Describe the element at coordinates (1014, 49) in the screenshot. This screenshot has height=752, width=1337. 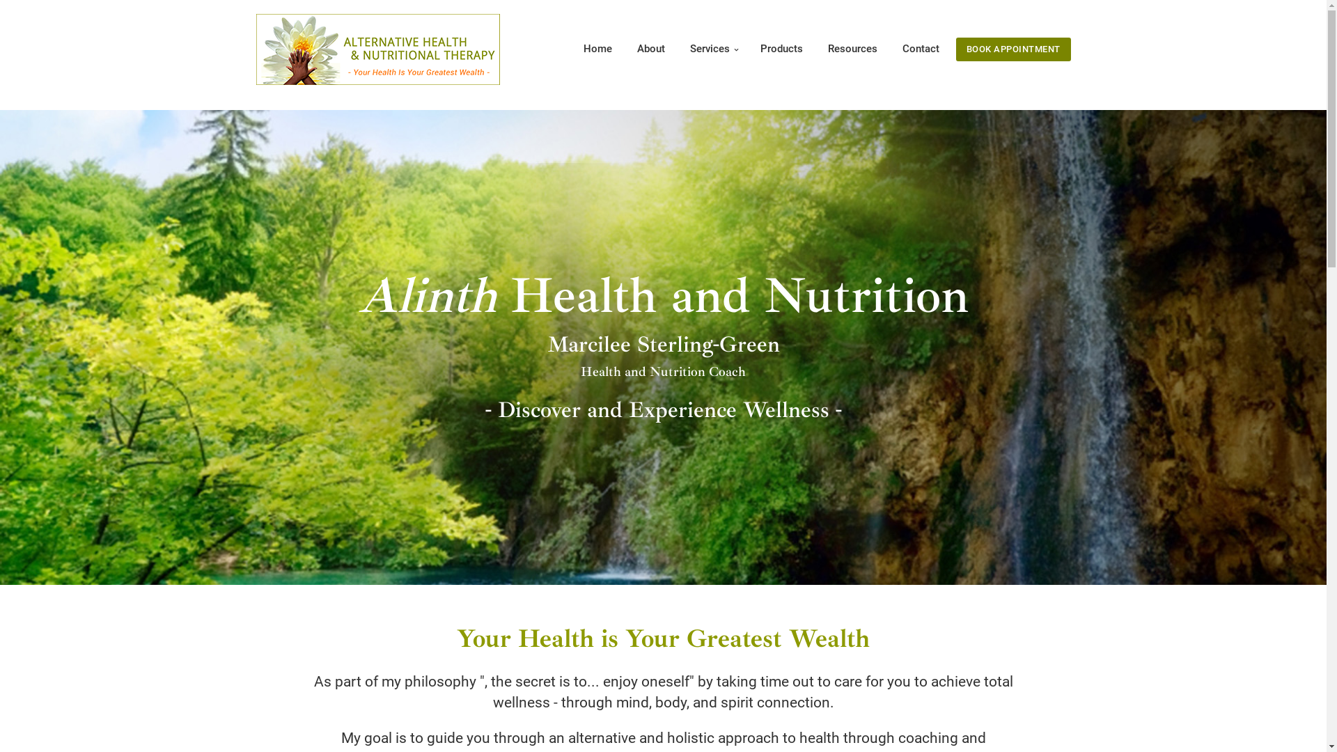
I see `BOOK APPOINTMENT` at that location.